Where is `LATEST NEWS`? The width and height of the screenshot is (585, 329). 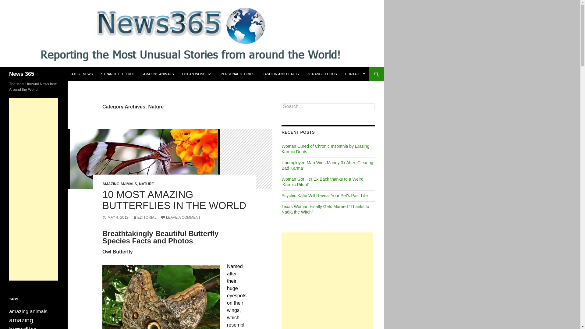 LATEST NEWS is located at coordinates (81, 74).